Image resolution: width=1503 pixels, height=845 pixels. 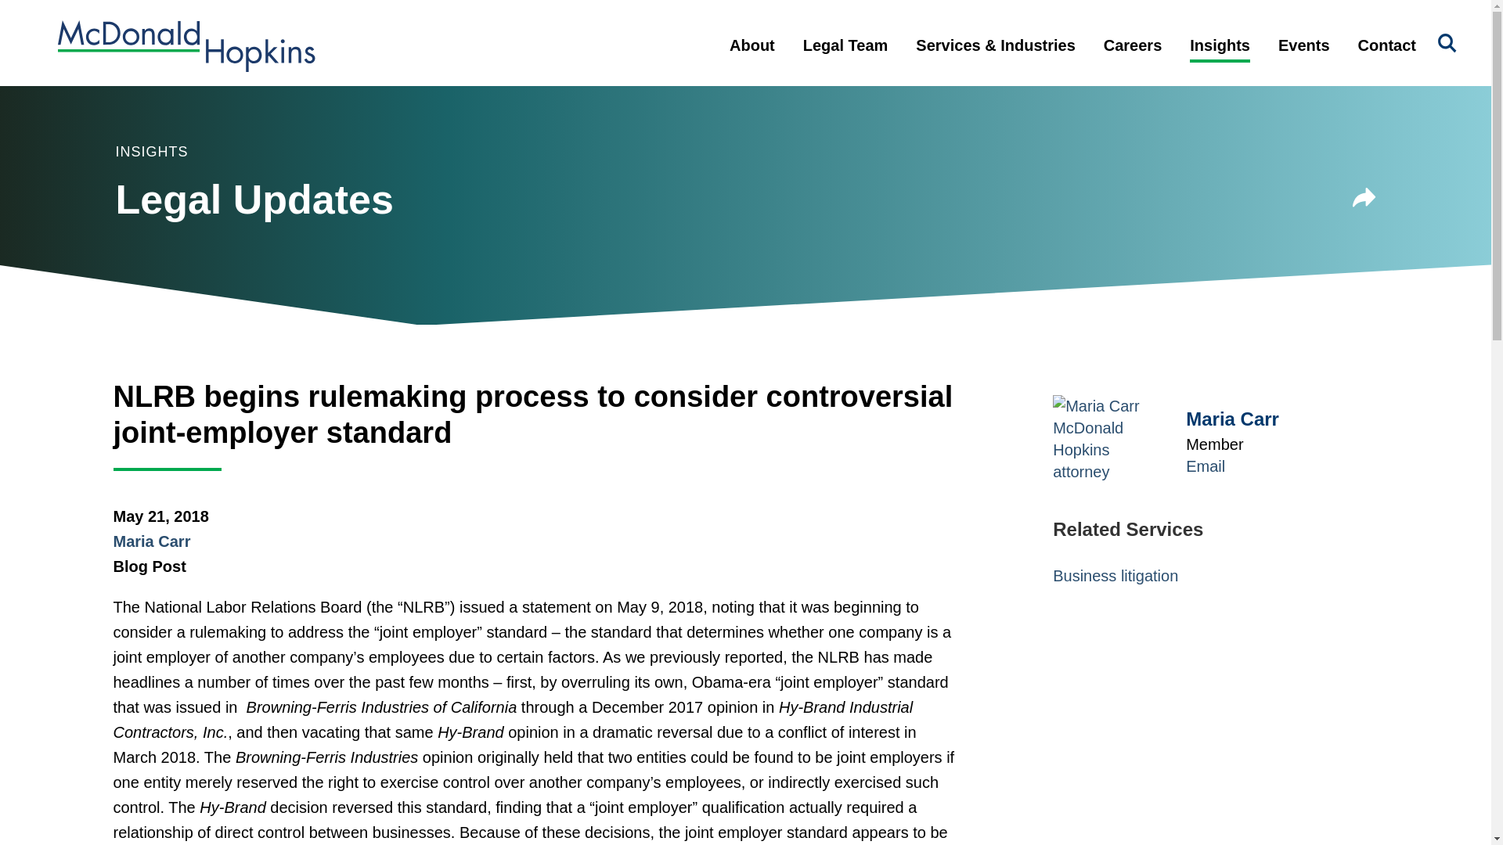 What do you see at coordinates (1387, 58) in the screenshot?
I see `Contact` at bounding box center [1387, 58].